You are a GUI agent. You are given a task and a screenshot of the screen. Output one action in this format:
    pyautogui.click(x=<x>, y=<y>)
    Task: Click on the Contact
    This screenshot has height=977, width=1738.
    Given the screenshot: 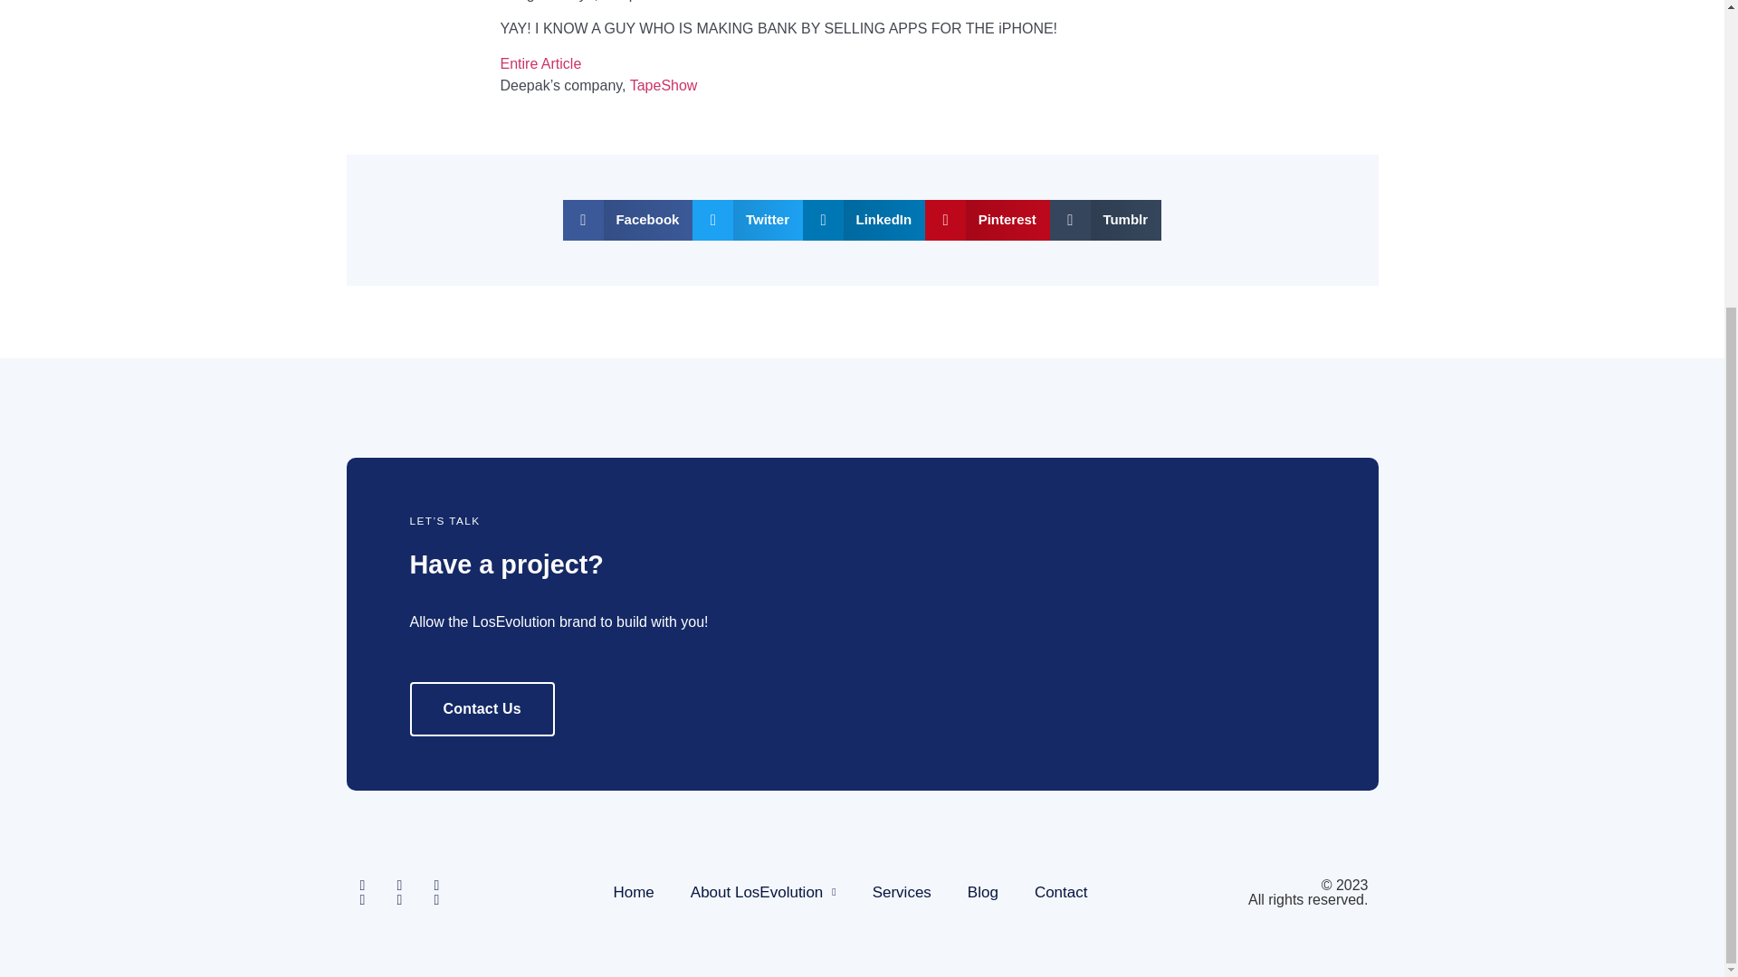 What is the action you would take?
    pyautogui.click(x=1061, y=892)
    